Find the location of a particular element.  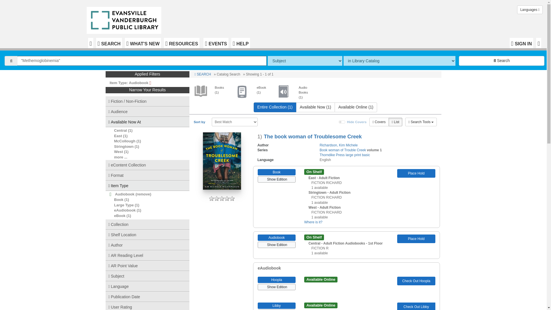

Library Home Page is located at coordinates (125, 19).